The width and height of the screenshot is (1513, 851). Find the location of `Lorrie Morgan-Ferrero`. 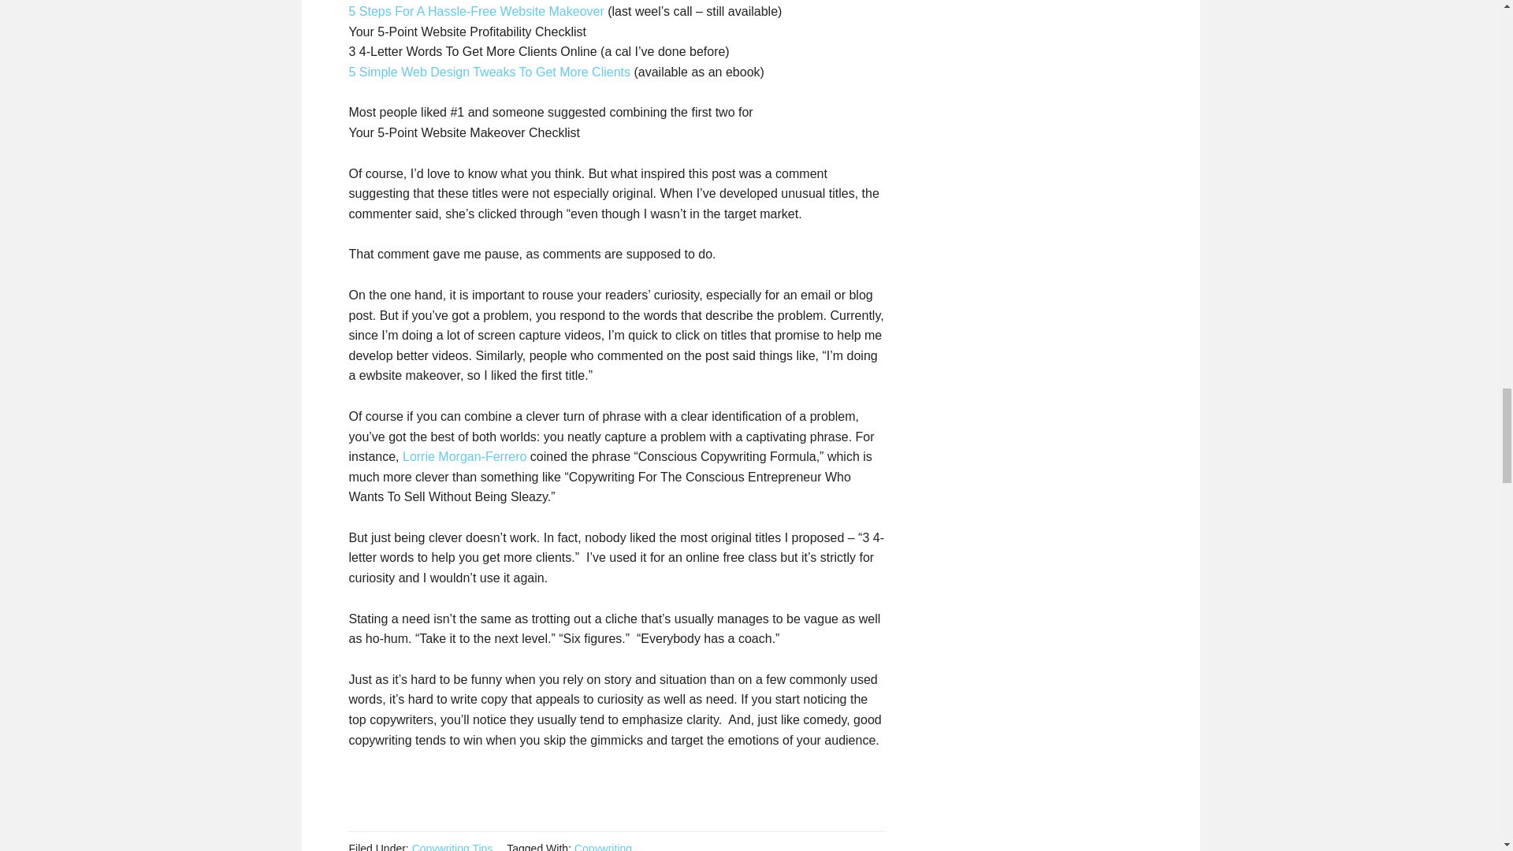

Lorrie Morgan-Ferrero is located at coordinates (464, 456).